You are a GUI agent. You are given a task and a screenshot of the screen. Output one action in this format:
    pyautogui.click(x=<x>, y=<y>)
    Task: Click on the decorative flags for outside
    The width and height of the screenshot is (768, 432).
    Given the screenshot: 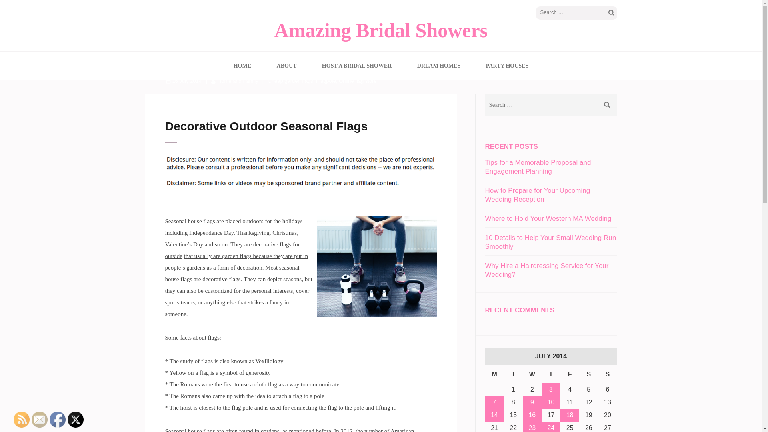 What is the action you would take?
    pyautogui.click(x=232, y=250)
    